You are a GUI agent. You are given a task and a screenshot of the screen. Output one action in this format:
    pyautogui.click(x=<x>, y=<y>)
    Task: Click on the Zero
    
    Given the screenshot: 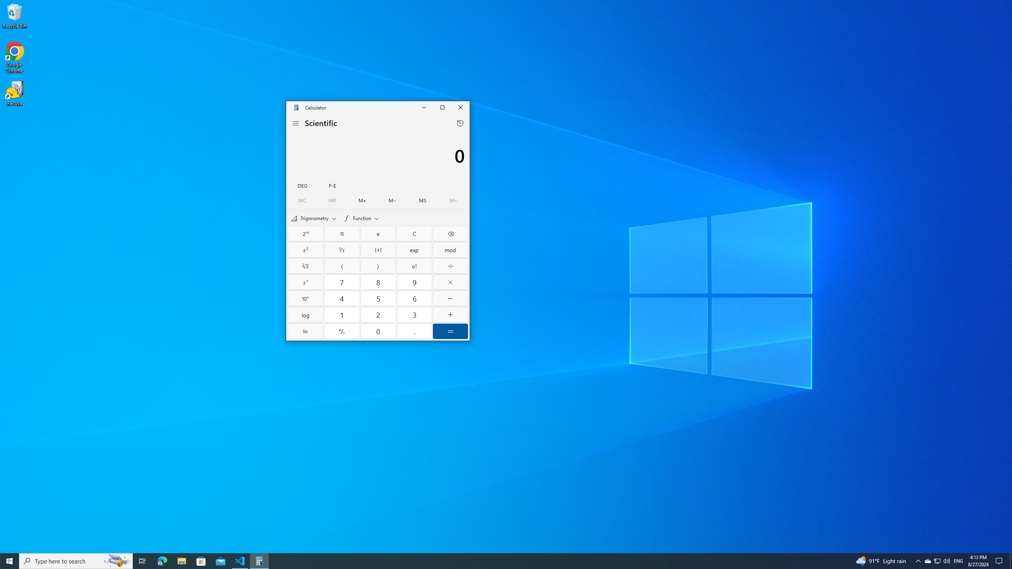 What is the action you would take?
    pyautogui.click(x=378, y=331)
    